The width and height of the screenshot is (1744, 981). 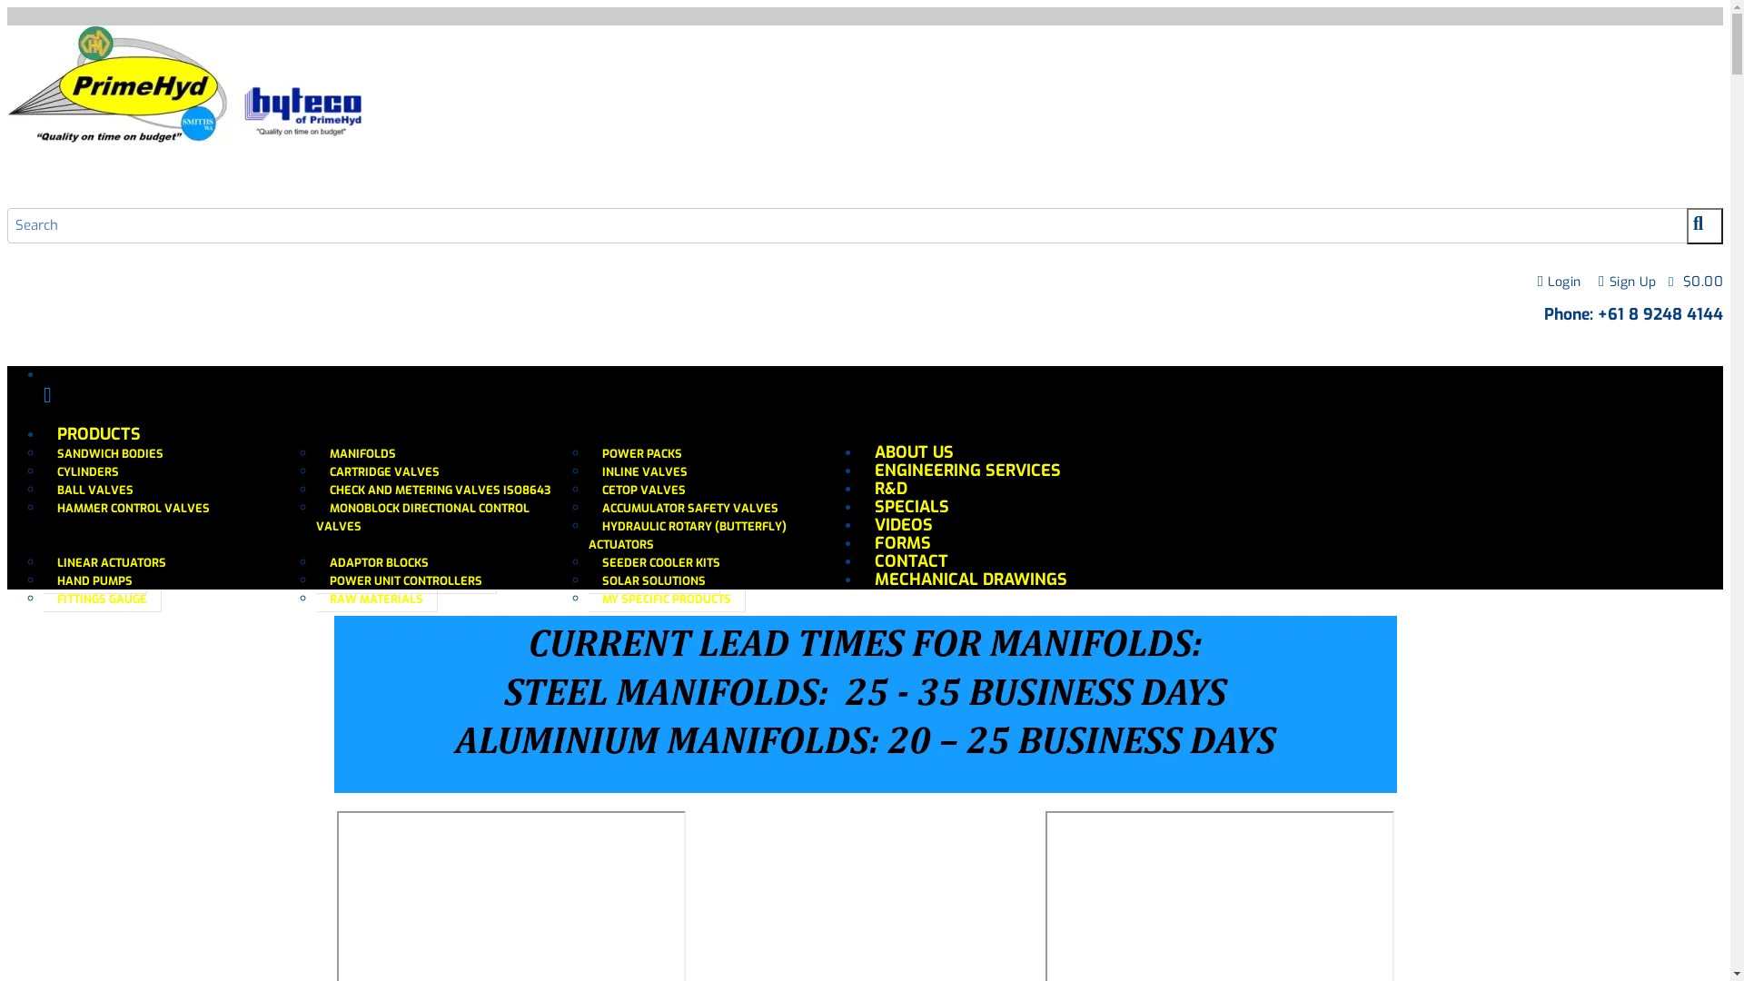 I want to click on SANDWICH BODIES, so click(x=111, y=454).